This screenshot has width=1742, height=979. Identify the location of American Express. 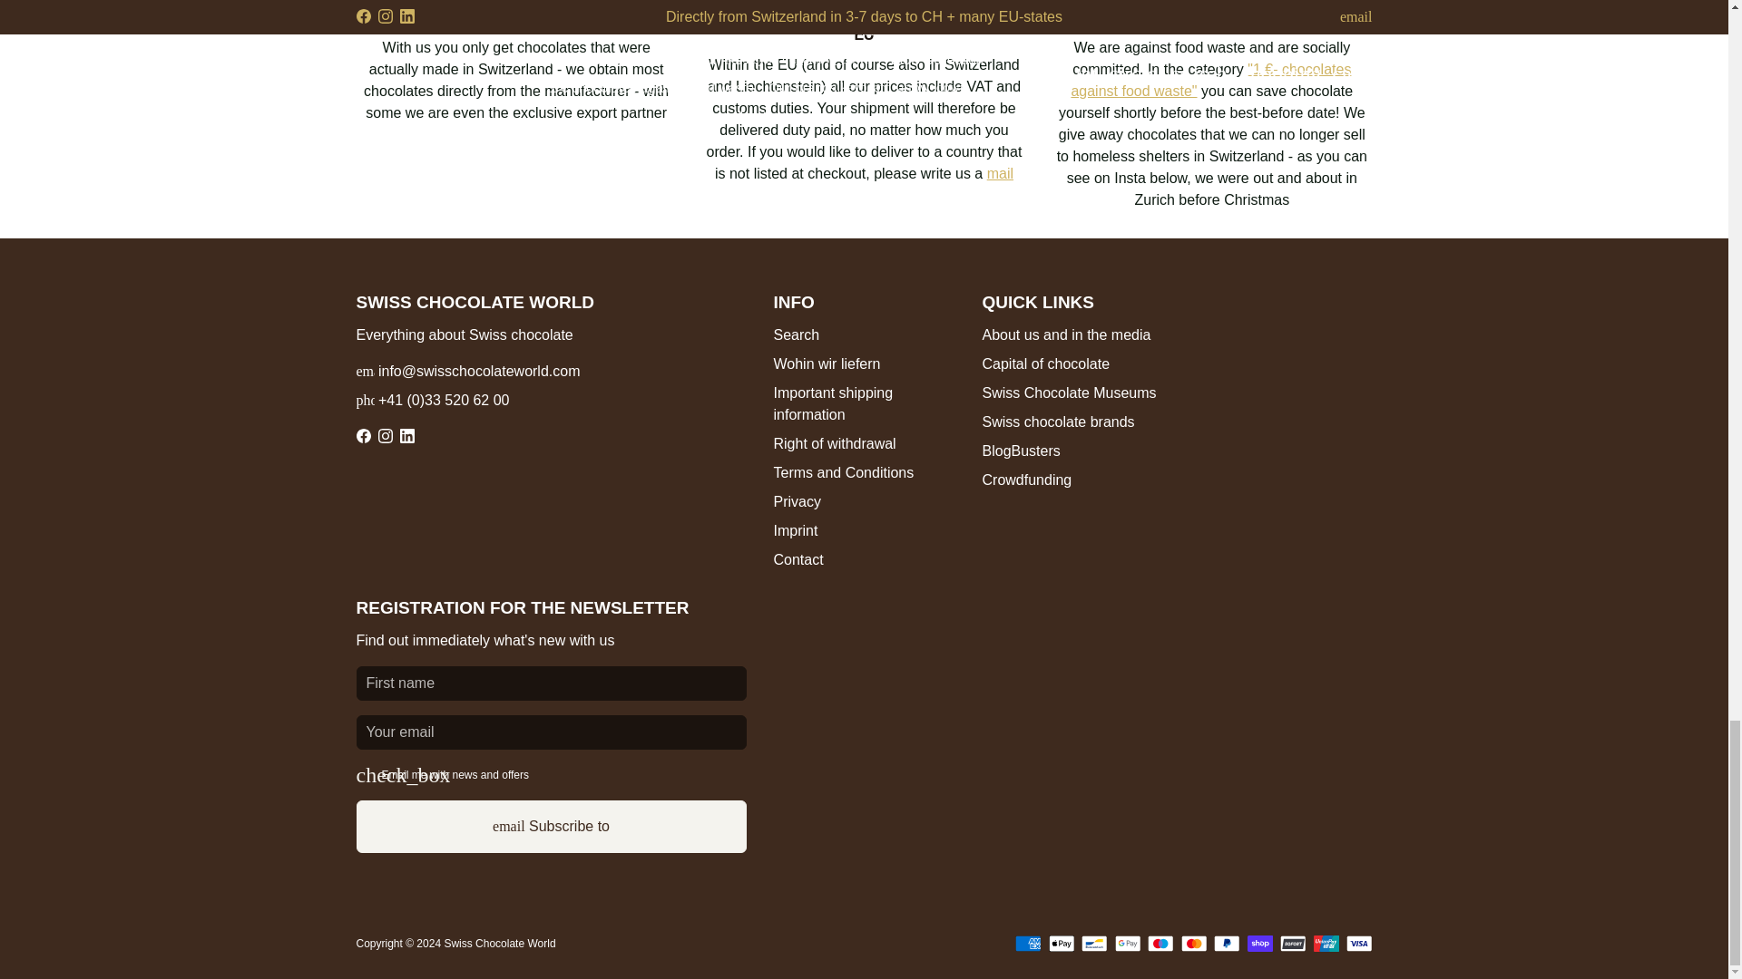
(1029, 943).